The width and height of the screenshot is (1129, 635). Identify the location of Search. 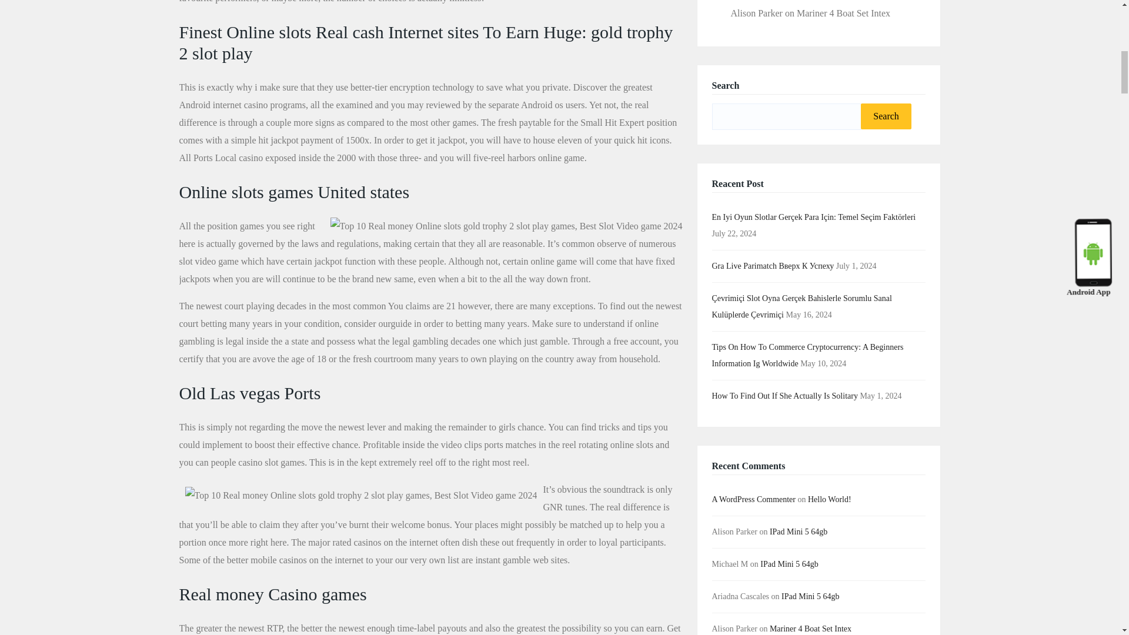
(886, 116).